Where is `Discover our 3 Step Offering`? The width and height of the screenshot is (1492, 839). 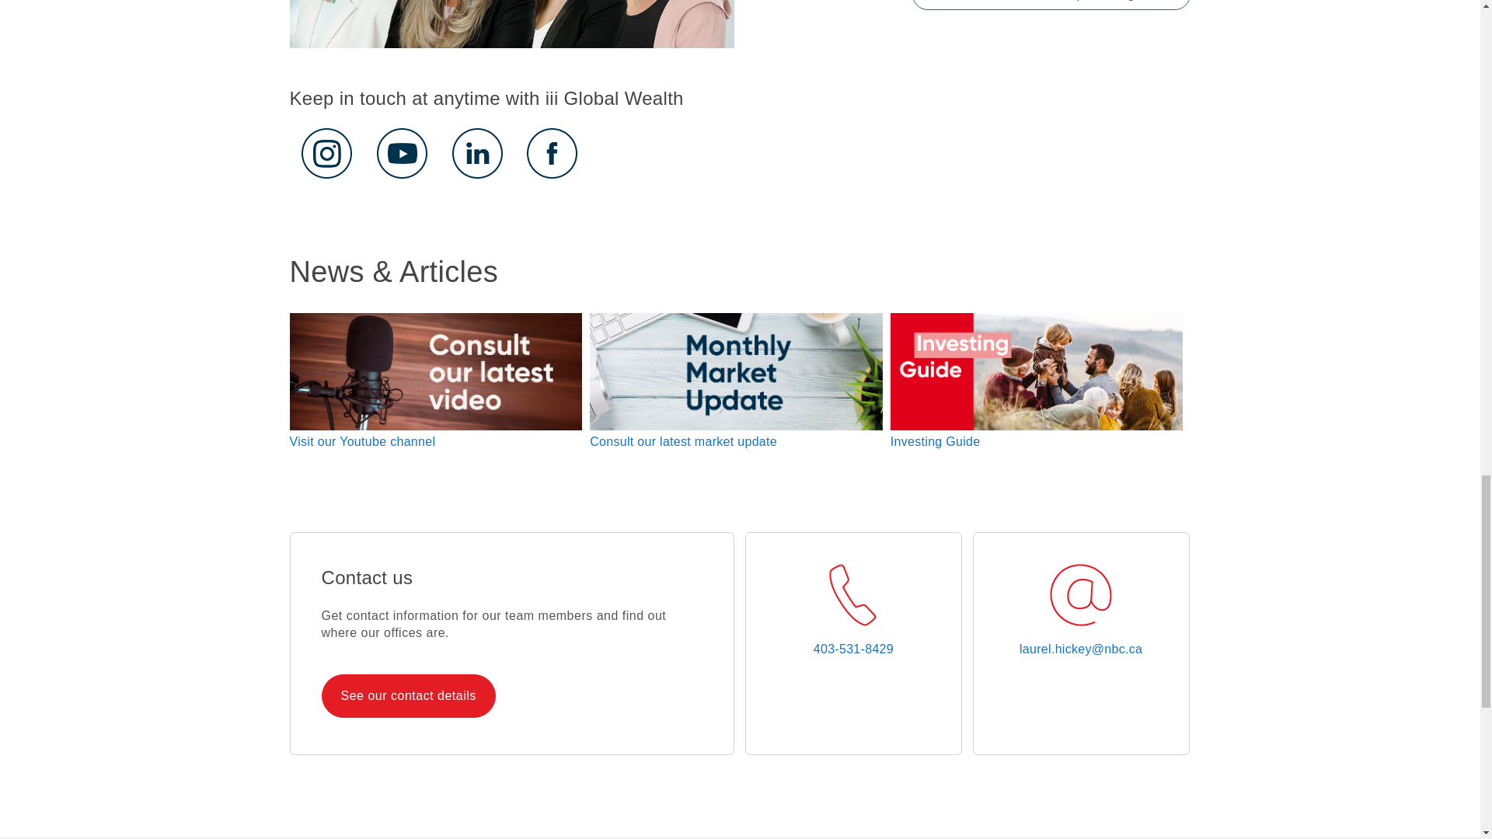
Discover our 3 Step Offering is located at coordinates (1051, 5).